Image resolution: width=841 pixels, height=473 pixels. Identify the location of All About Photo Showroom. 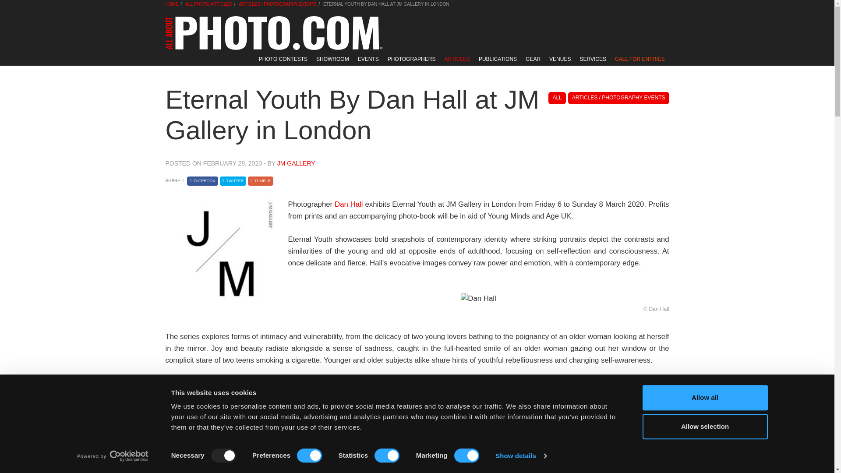
(332, 59).